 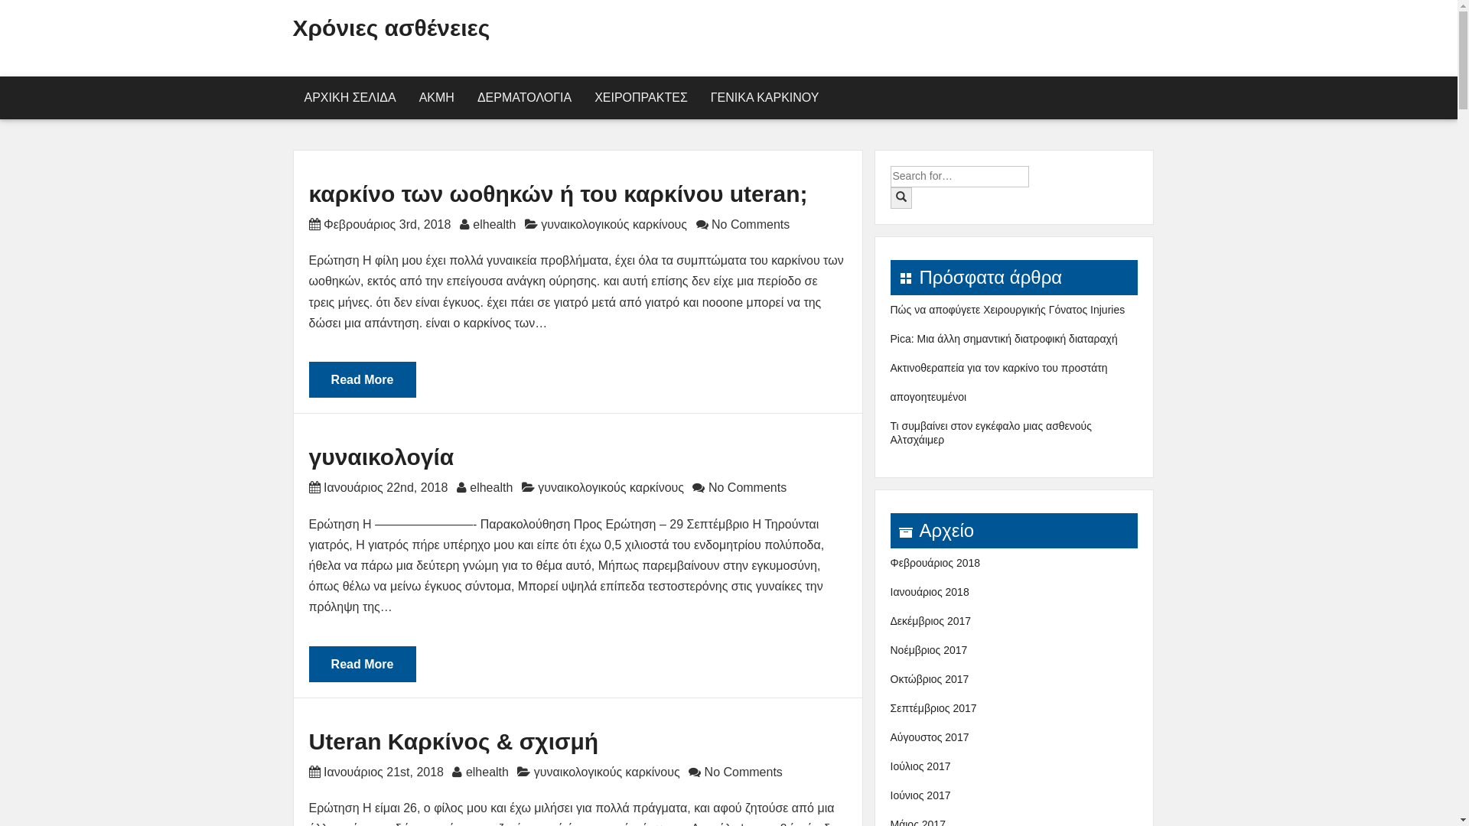 What do you see at coordinates (750, 225) in the screenshot?
I see `No Comments` at bounding box center [750, 225].